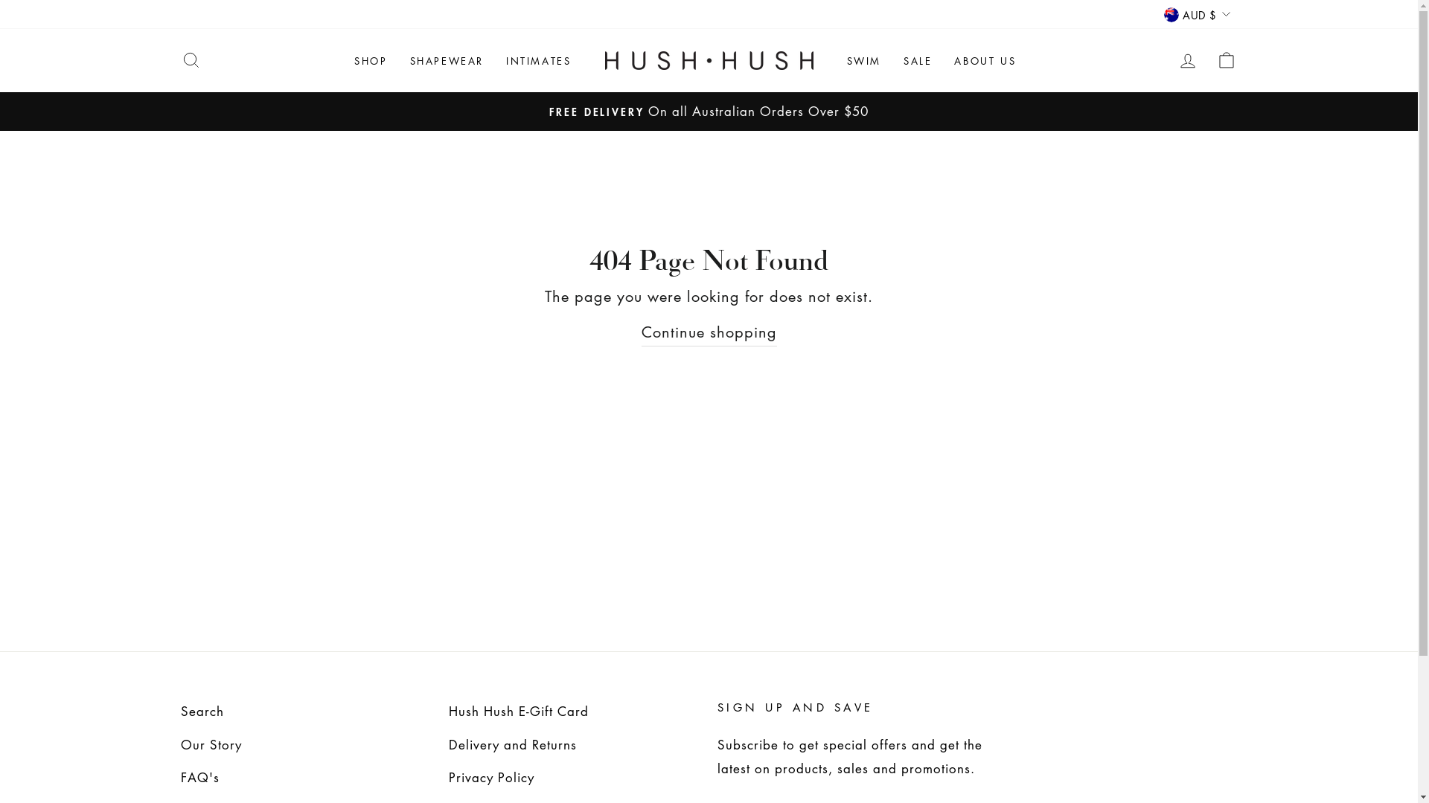 This screenshot has height=803, width=1429. Describe the element at coordinates (1197, 14) in the screenshot. I see `AUD $` at that location.